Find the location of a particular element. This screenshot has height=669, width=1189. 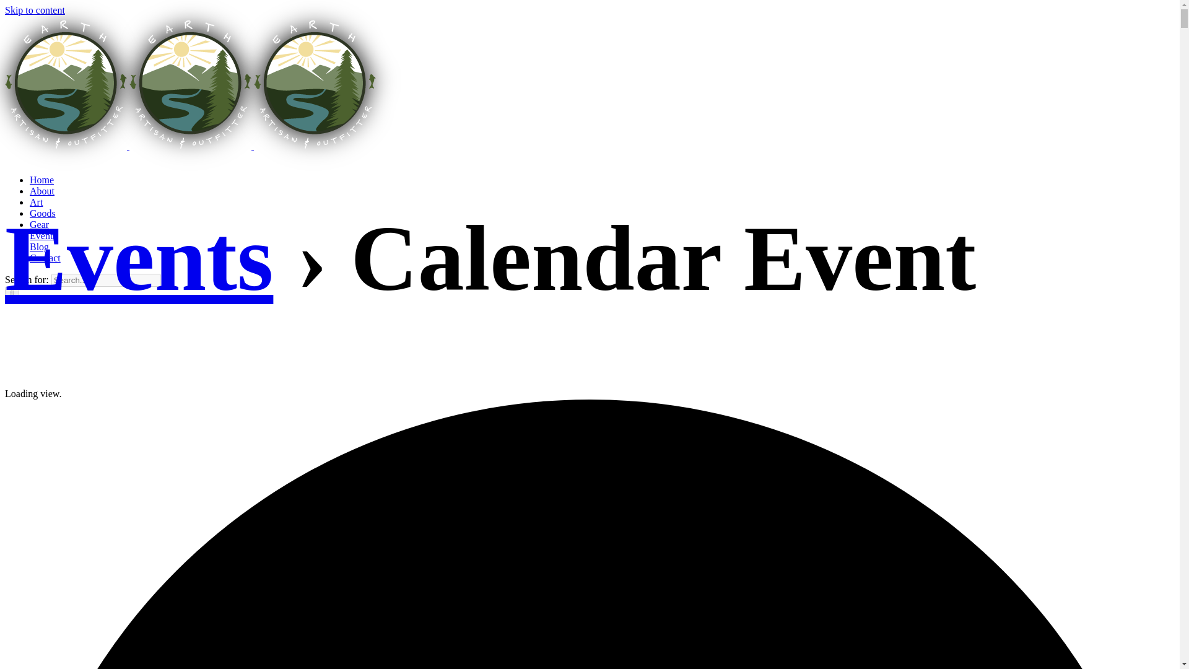

Gear is located at coordinates (39, 224).